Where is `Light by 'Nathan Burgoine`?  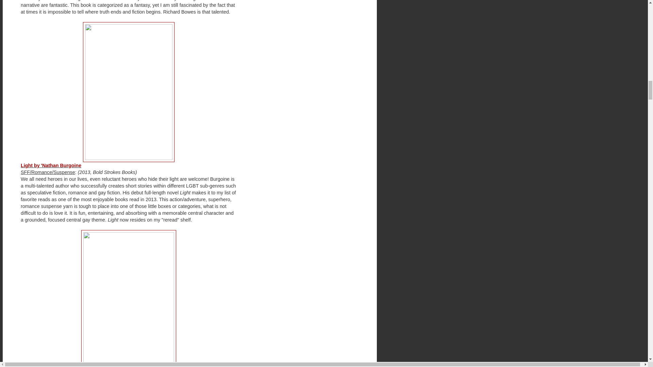
Light by 'Nathan Burgoine is located at coordinates (51, 165).